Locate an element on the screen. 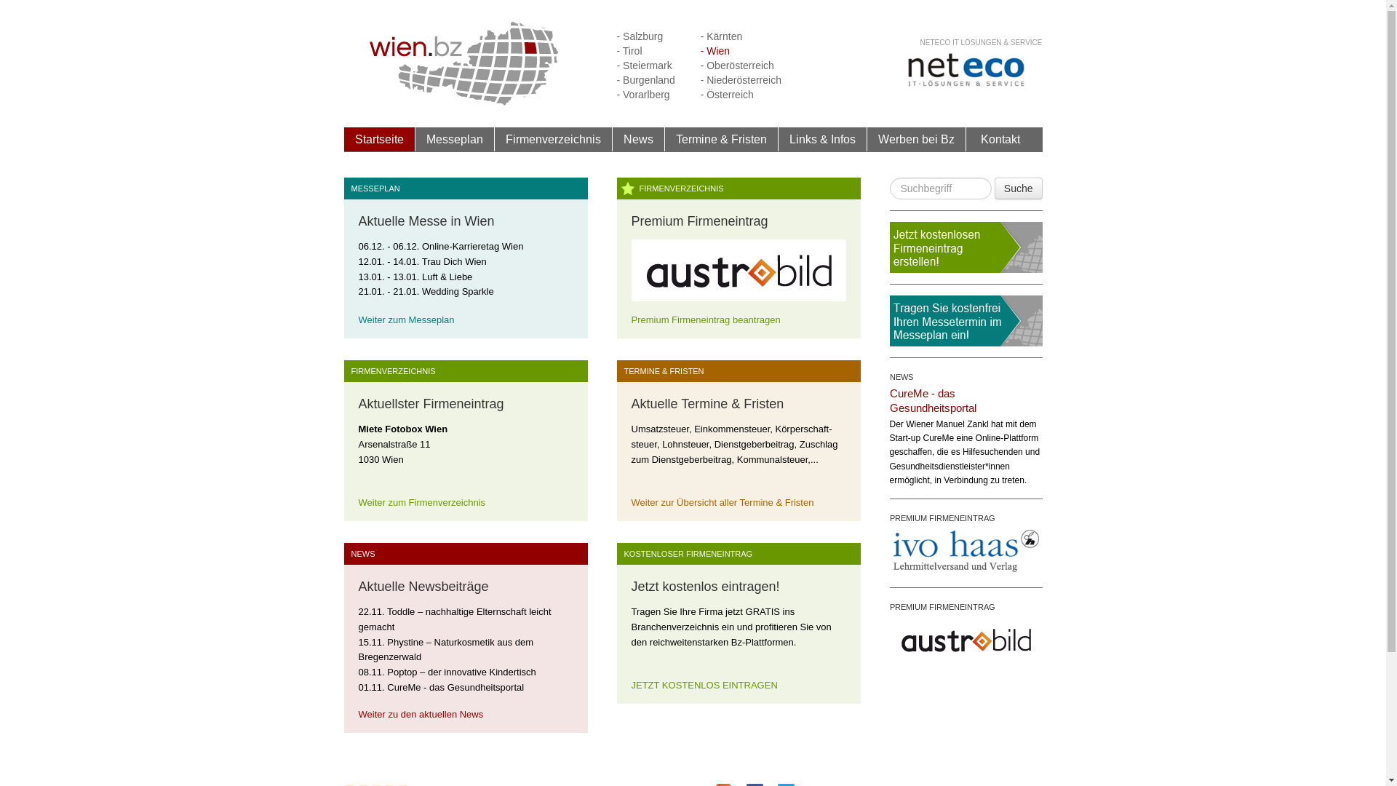 The height and width of the screenshot is (786, 1397). NEWS is located at coordinates (359, 554).